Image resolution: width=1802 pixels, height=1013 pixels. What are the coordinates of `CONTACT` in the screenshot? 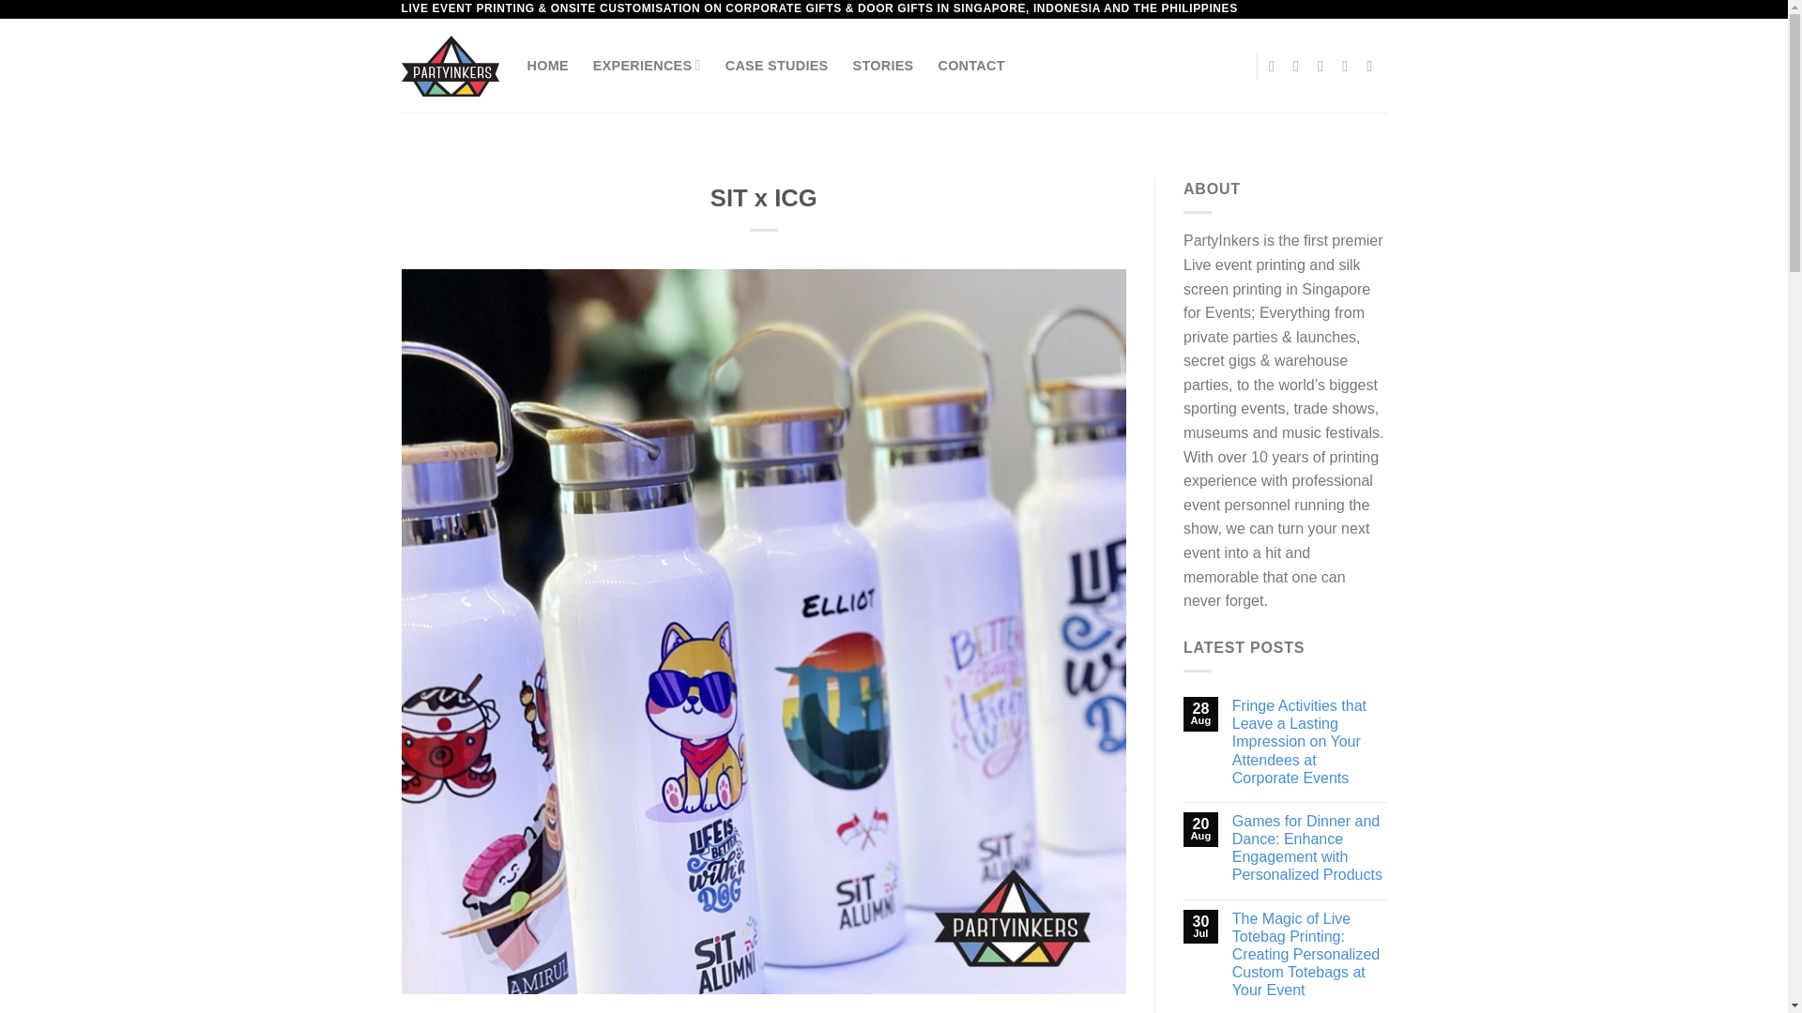 It's located at (970, 65).